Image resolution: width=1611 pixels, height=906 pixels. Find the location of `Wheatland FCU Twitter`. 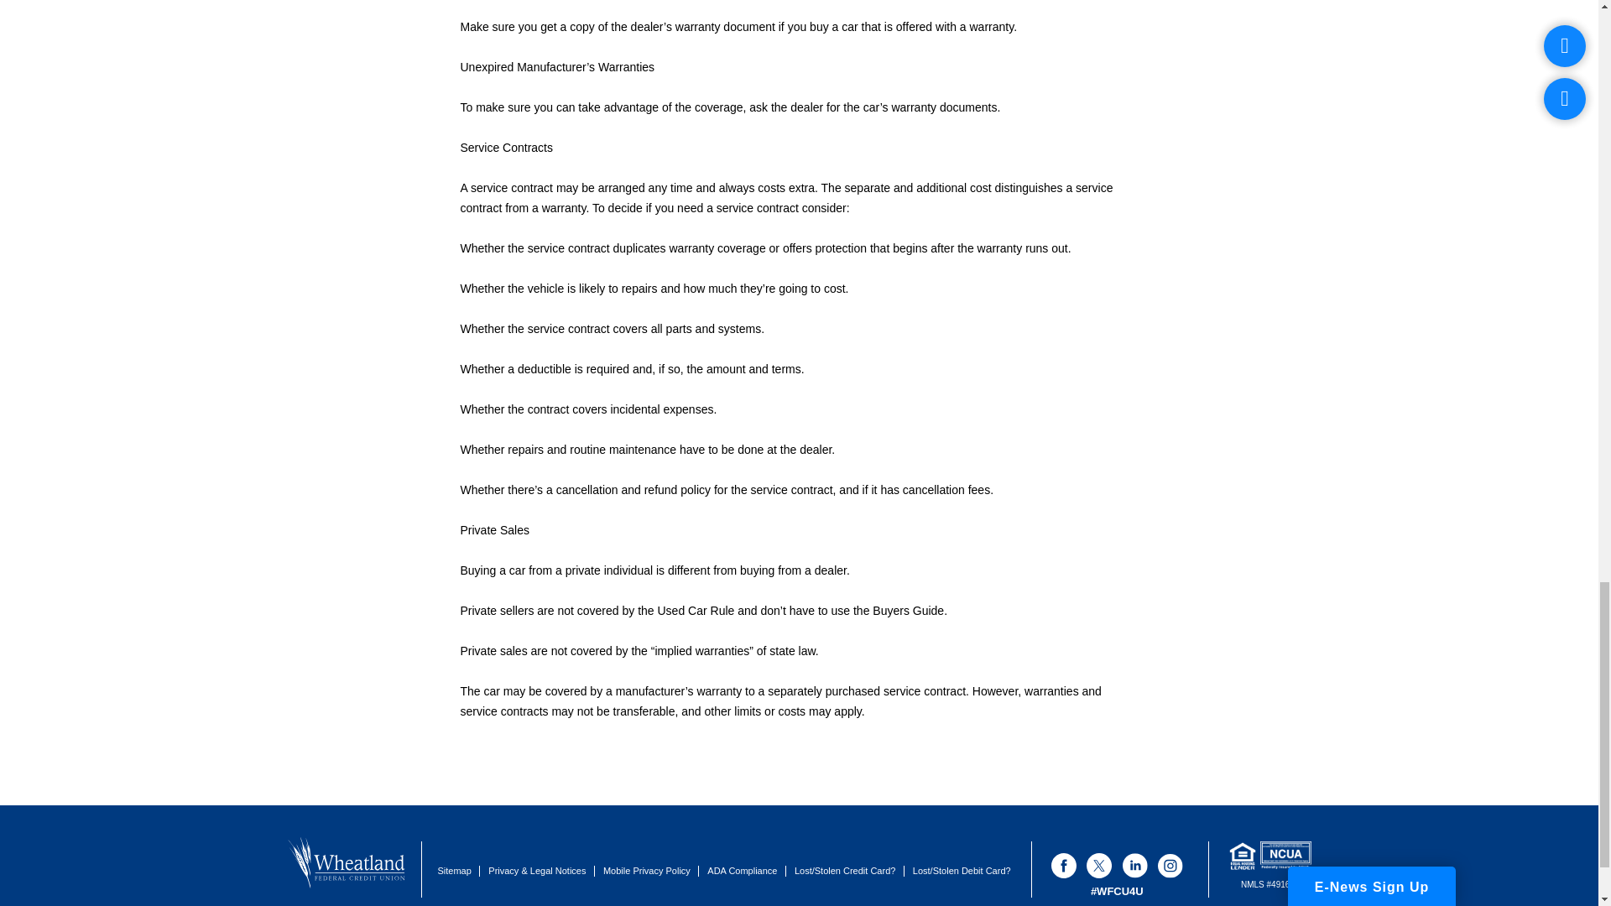

Wheatland FCU Twitter is located at coordinates (1098, 866).